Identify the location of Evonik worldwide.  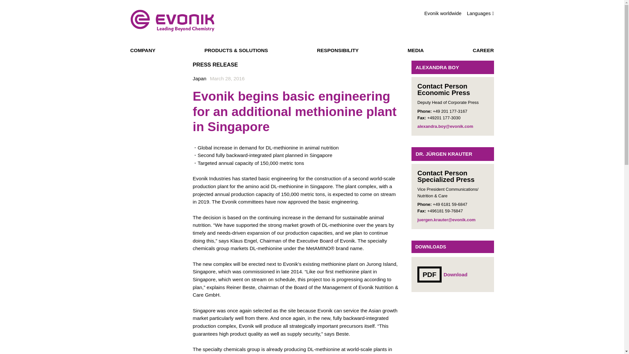
(442, 13).